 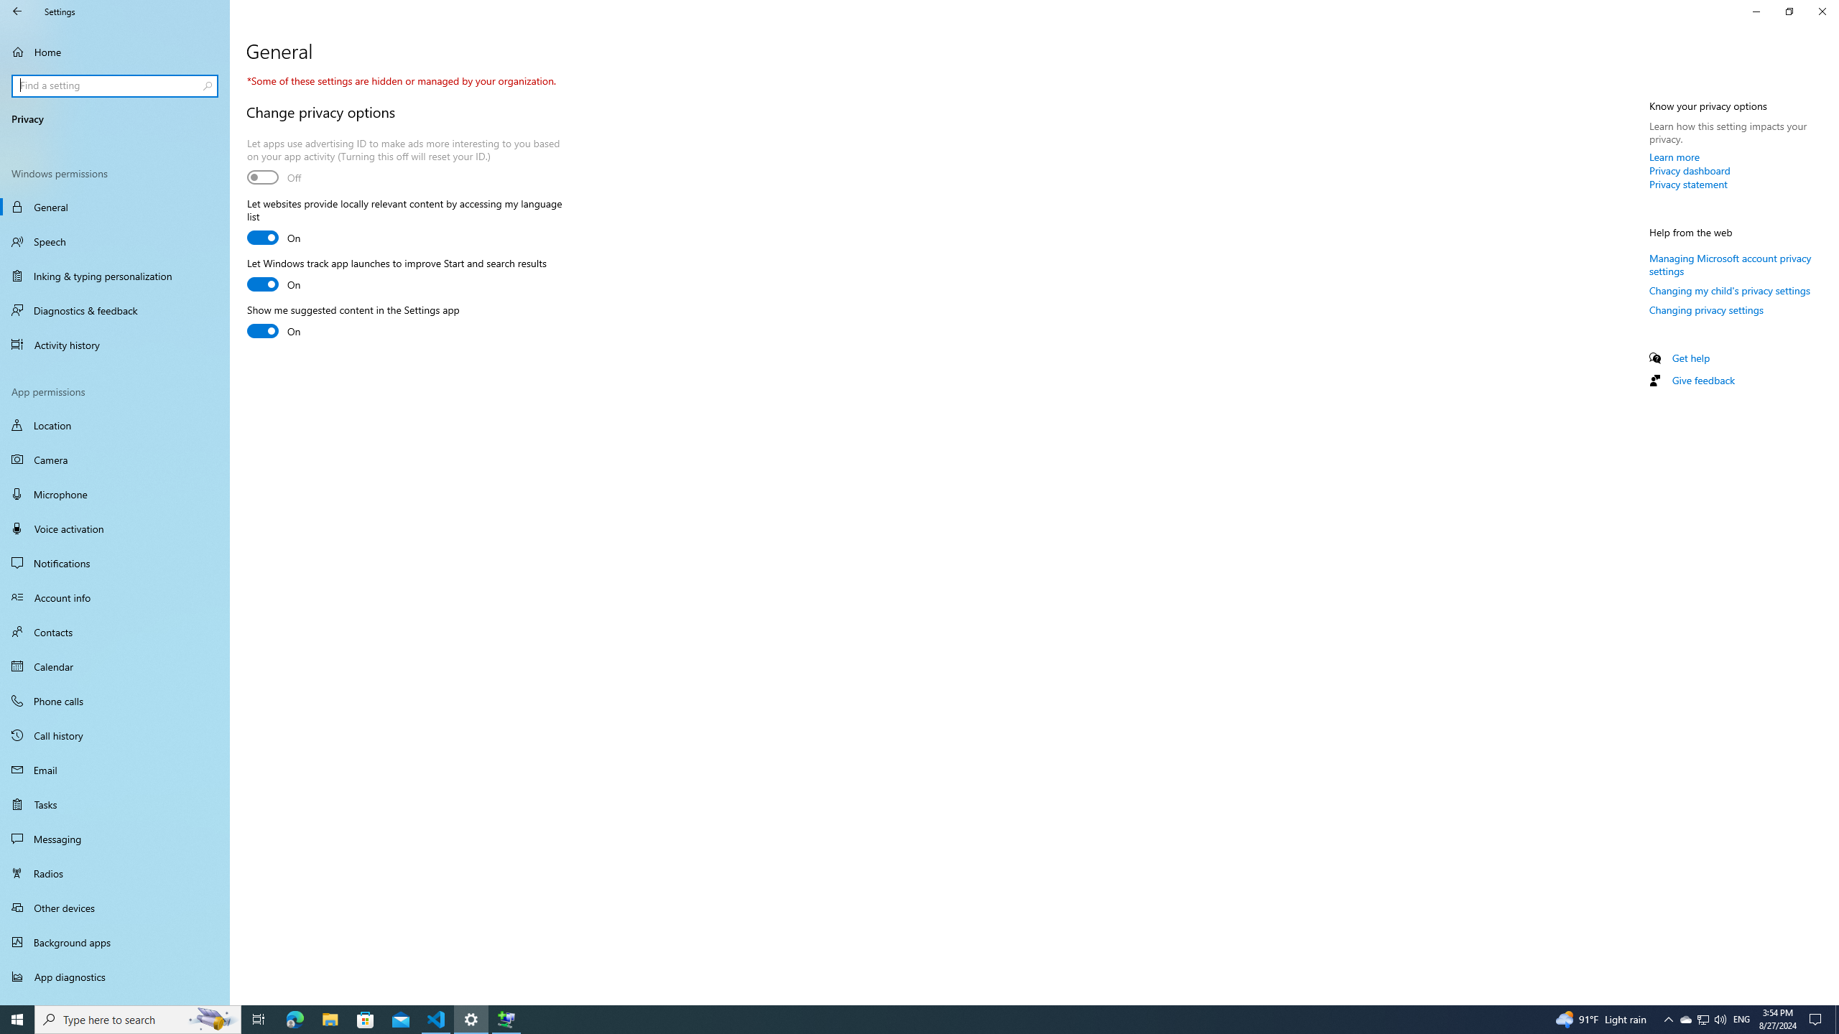 I want to click on Background apps, so click(x=115, y=942).